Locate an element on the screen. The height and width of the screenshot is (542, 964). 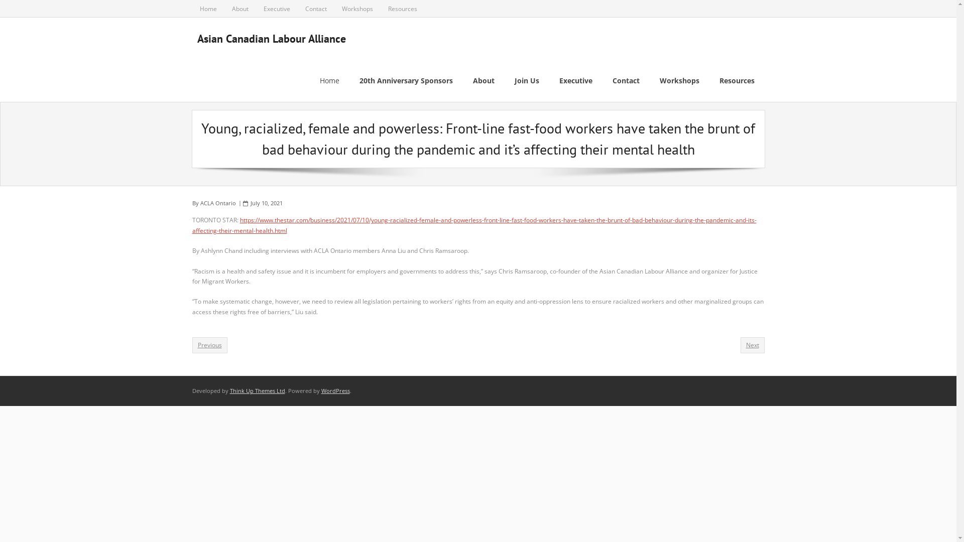
WordPress is located at coordinates (335, 390).